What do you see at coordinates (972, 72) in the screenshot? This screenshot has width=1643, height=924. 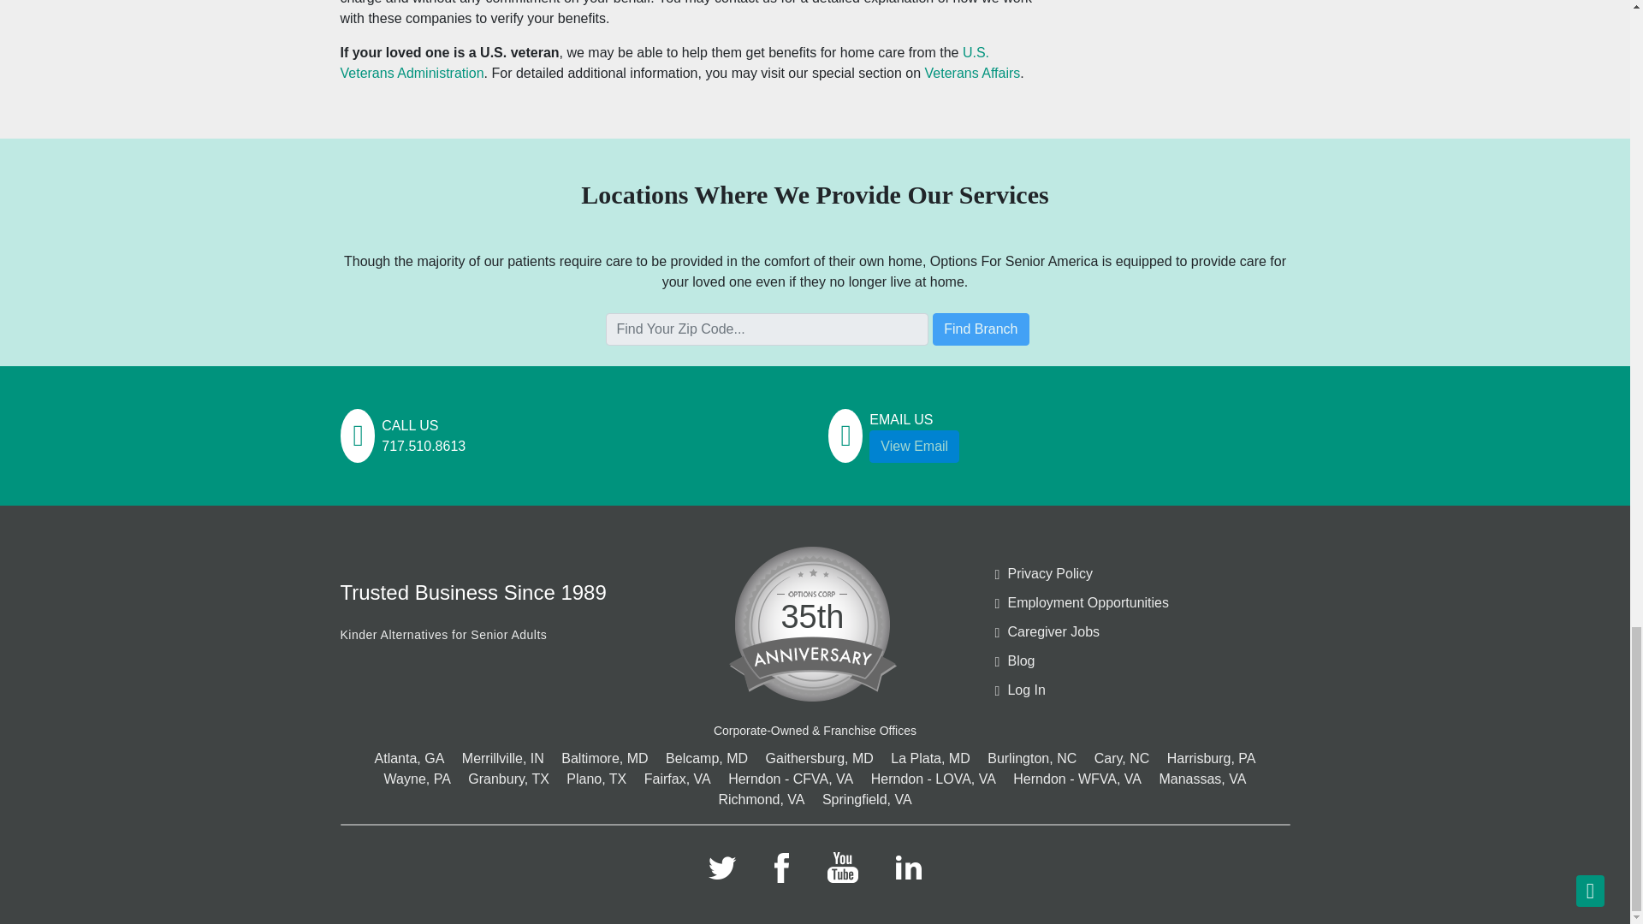 I see `Veterans Affairs` at bounding box center [972, 72].